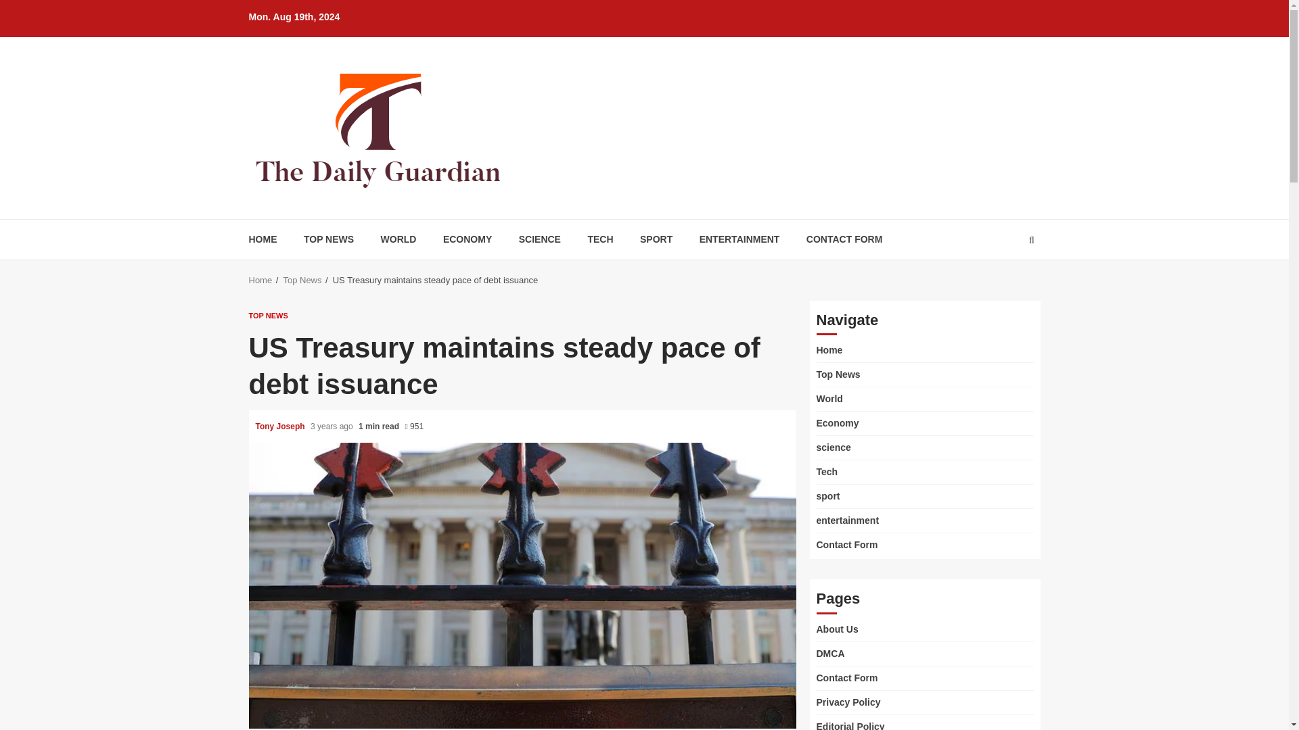 The height and width of the screenshot is (730, 1299). Describe the element at coordinates (302, 280) in the screenshot. I see `Top News` at that location.